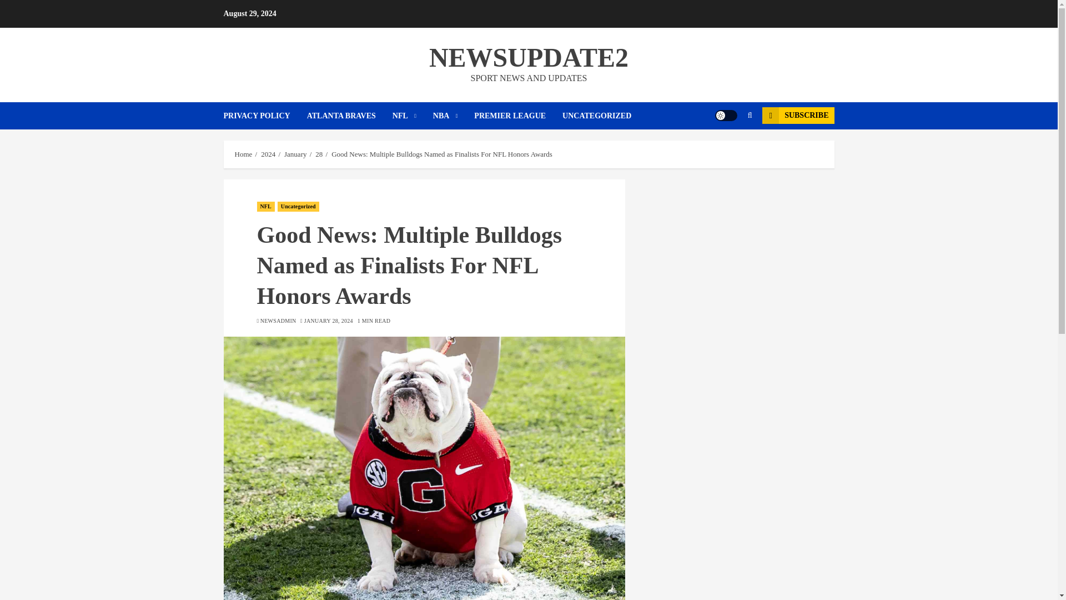 This screenshot has height=600, width=1066. What do you see at coordinates (328, 321) in the screenshot?
I see `JANUARY 28, 2024` at bounding box center [328, 321].